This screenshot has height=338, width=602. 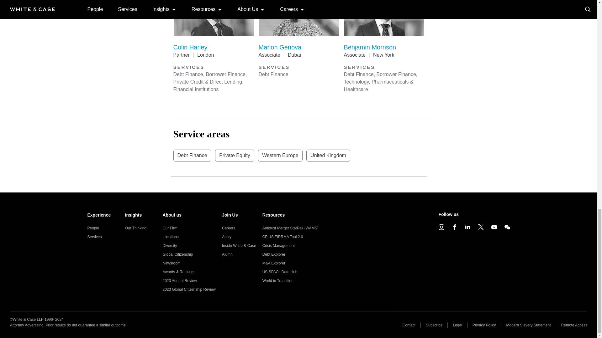 I want to click on Marion Genova, so click(x=280, y=47).